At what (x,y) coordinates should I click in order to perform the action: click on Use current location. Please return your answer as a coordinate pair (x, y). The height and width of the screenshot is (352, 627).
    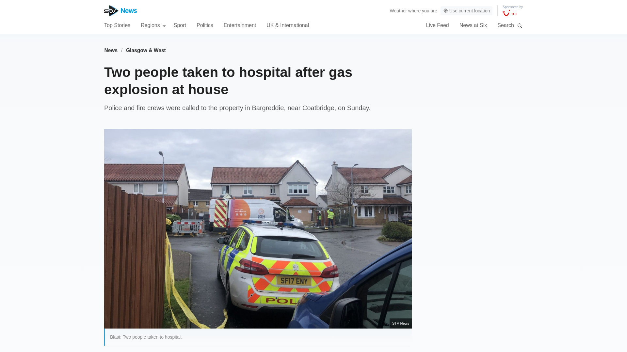
    Looking at the image, I should click on (467, 11).